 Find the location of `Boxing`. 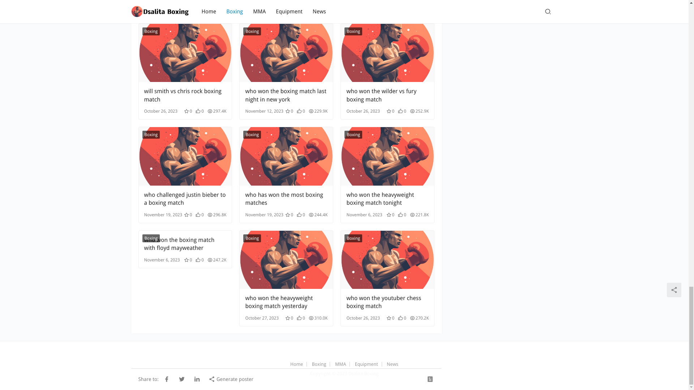

Boxing is located at coordinates (151, 134).